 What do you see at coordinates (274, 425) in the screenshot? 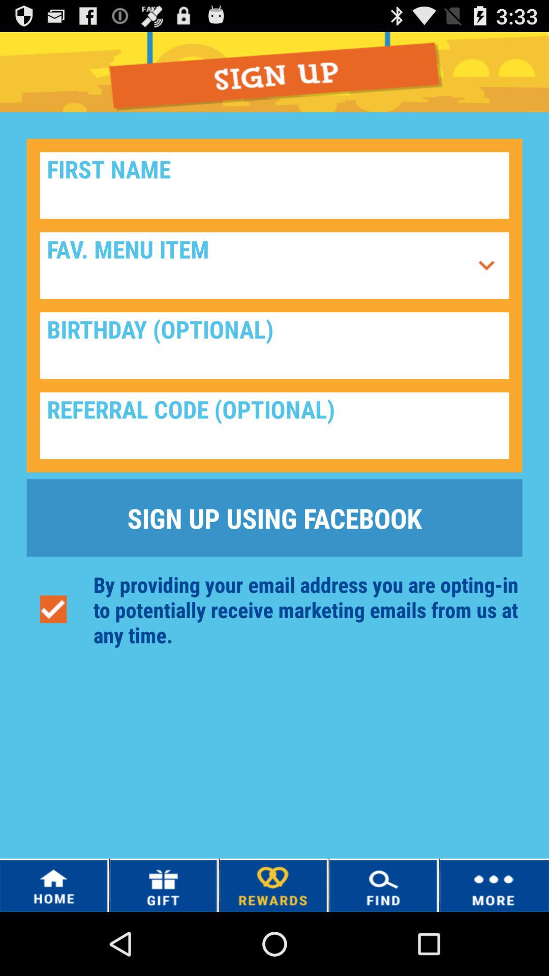
I see `click the box` at bounding box center [274, 425].